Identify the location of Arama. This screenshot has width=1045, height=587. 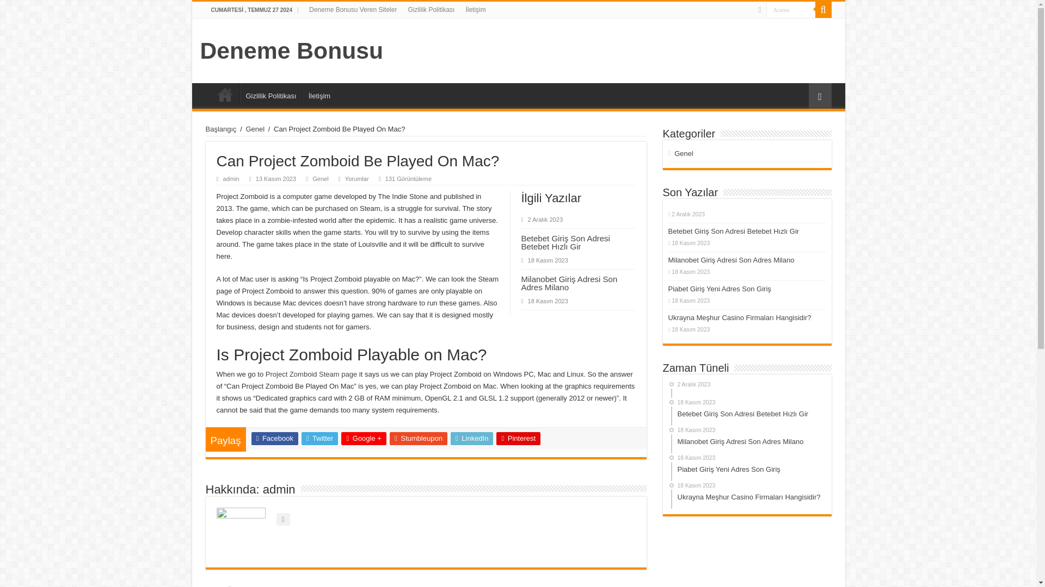
(684, 153).